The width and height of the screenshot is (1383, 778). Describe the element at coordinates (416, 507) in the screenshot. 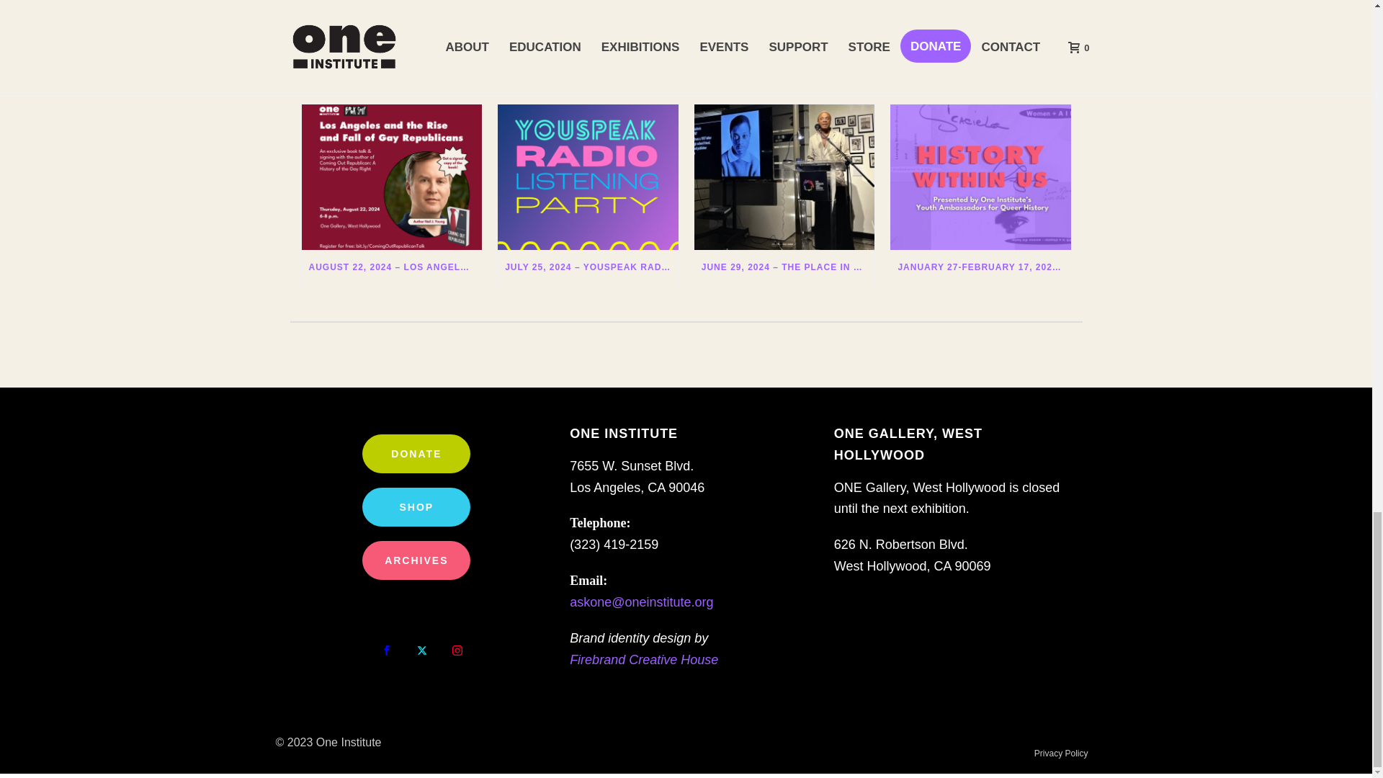

I see `SHOP` at that location.